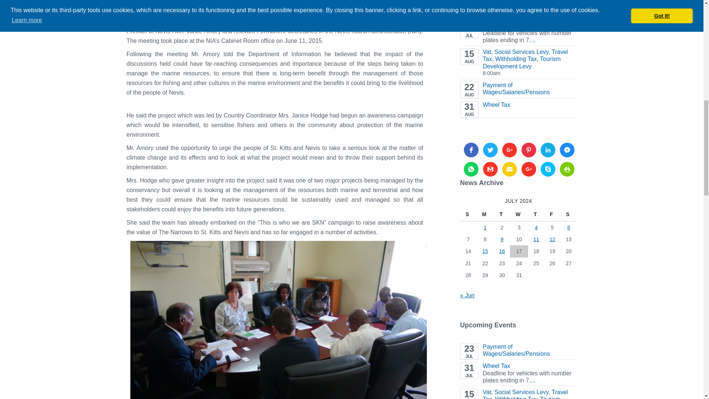 This screenshot has width=709, height=399. I want to click on Wednesday, so click(519, 214).